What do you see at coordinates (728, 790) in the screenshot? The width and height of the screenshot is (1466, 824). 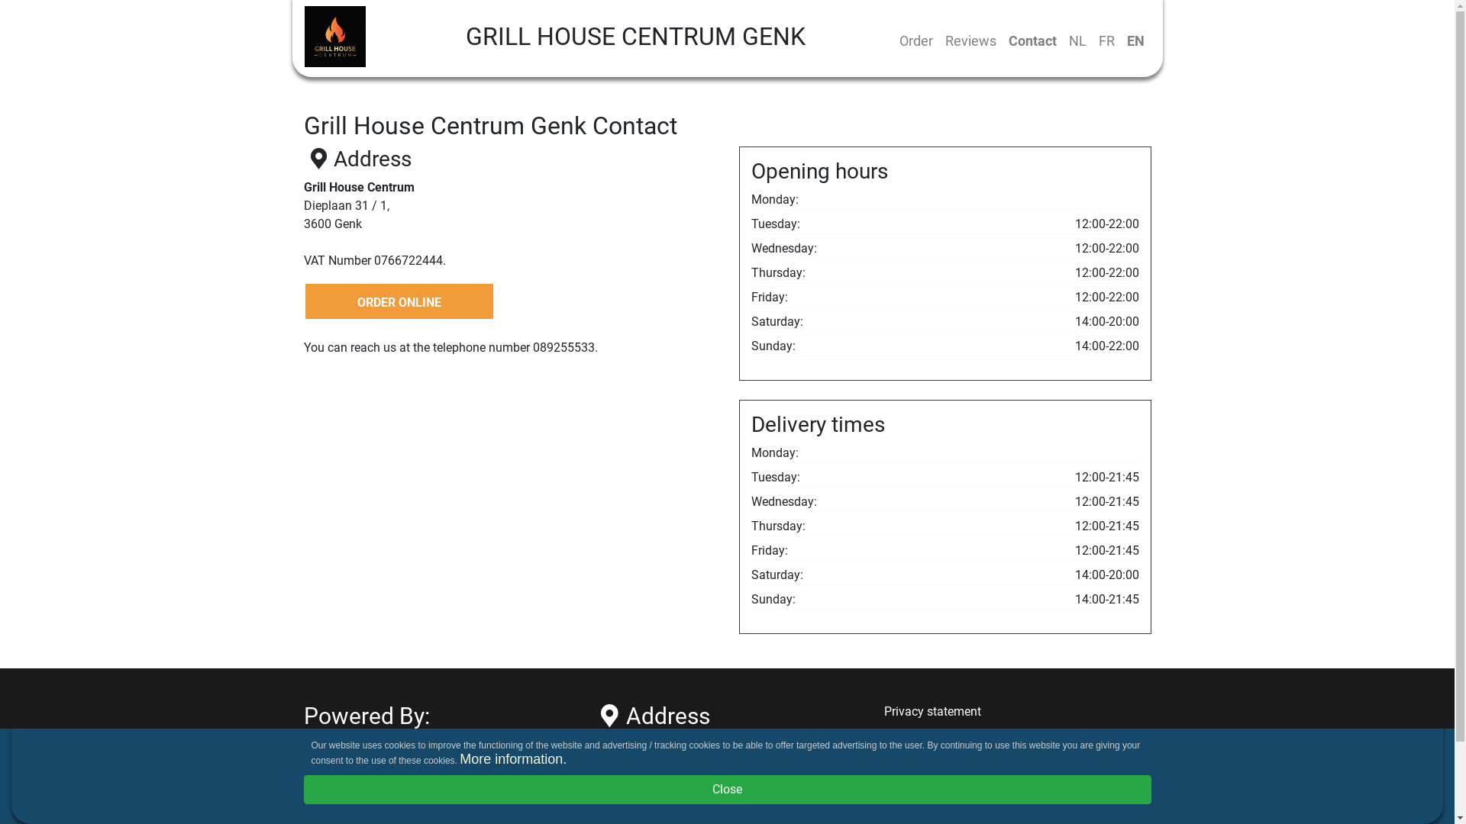 I see `Close` at bounding box center [728, 790].